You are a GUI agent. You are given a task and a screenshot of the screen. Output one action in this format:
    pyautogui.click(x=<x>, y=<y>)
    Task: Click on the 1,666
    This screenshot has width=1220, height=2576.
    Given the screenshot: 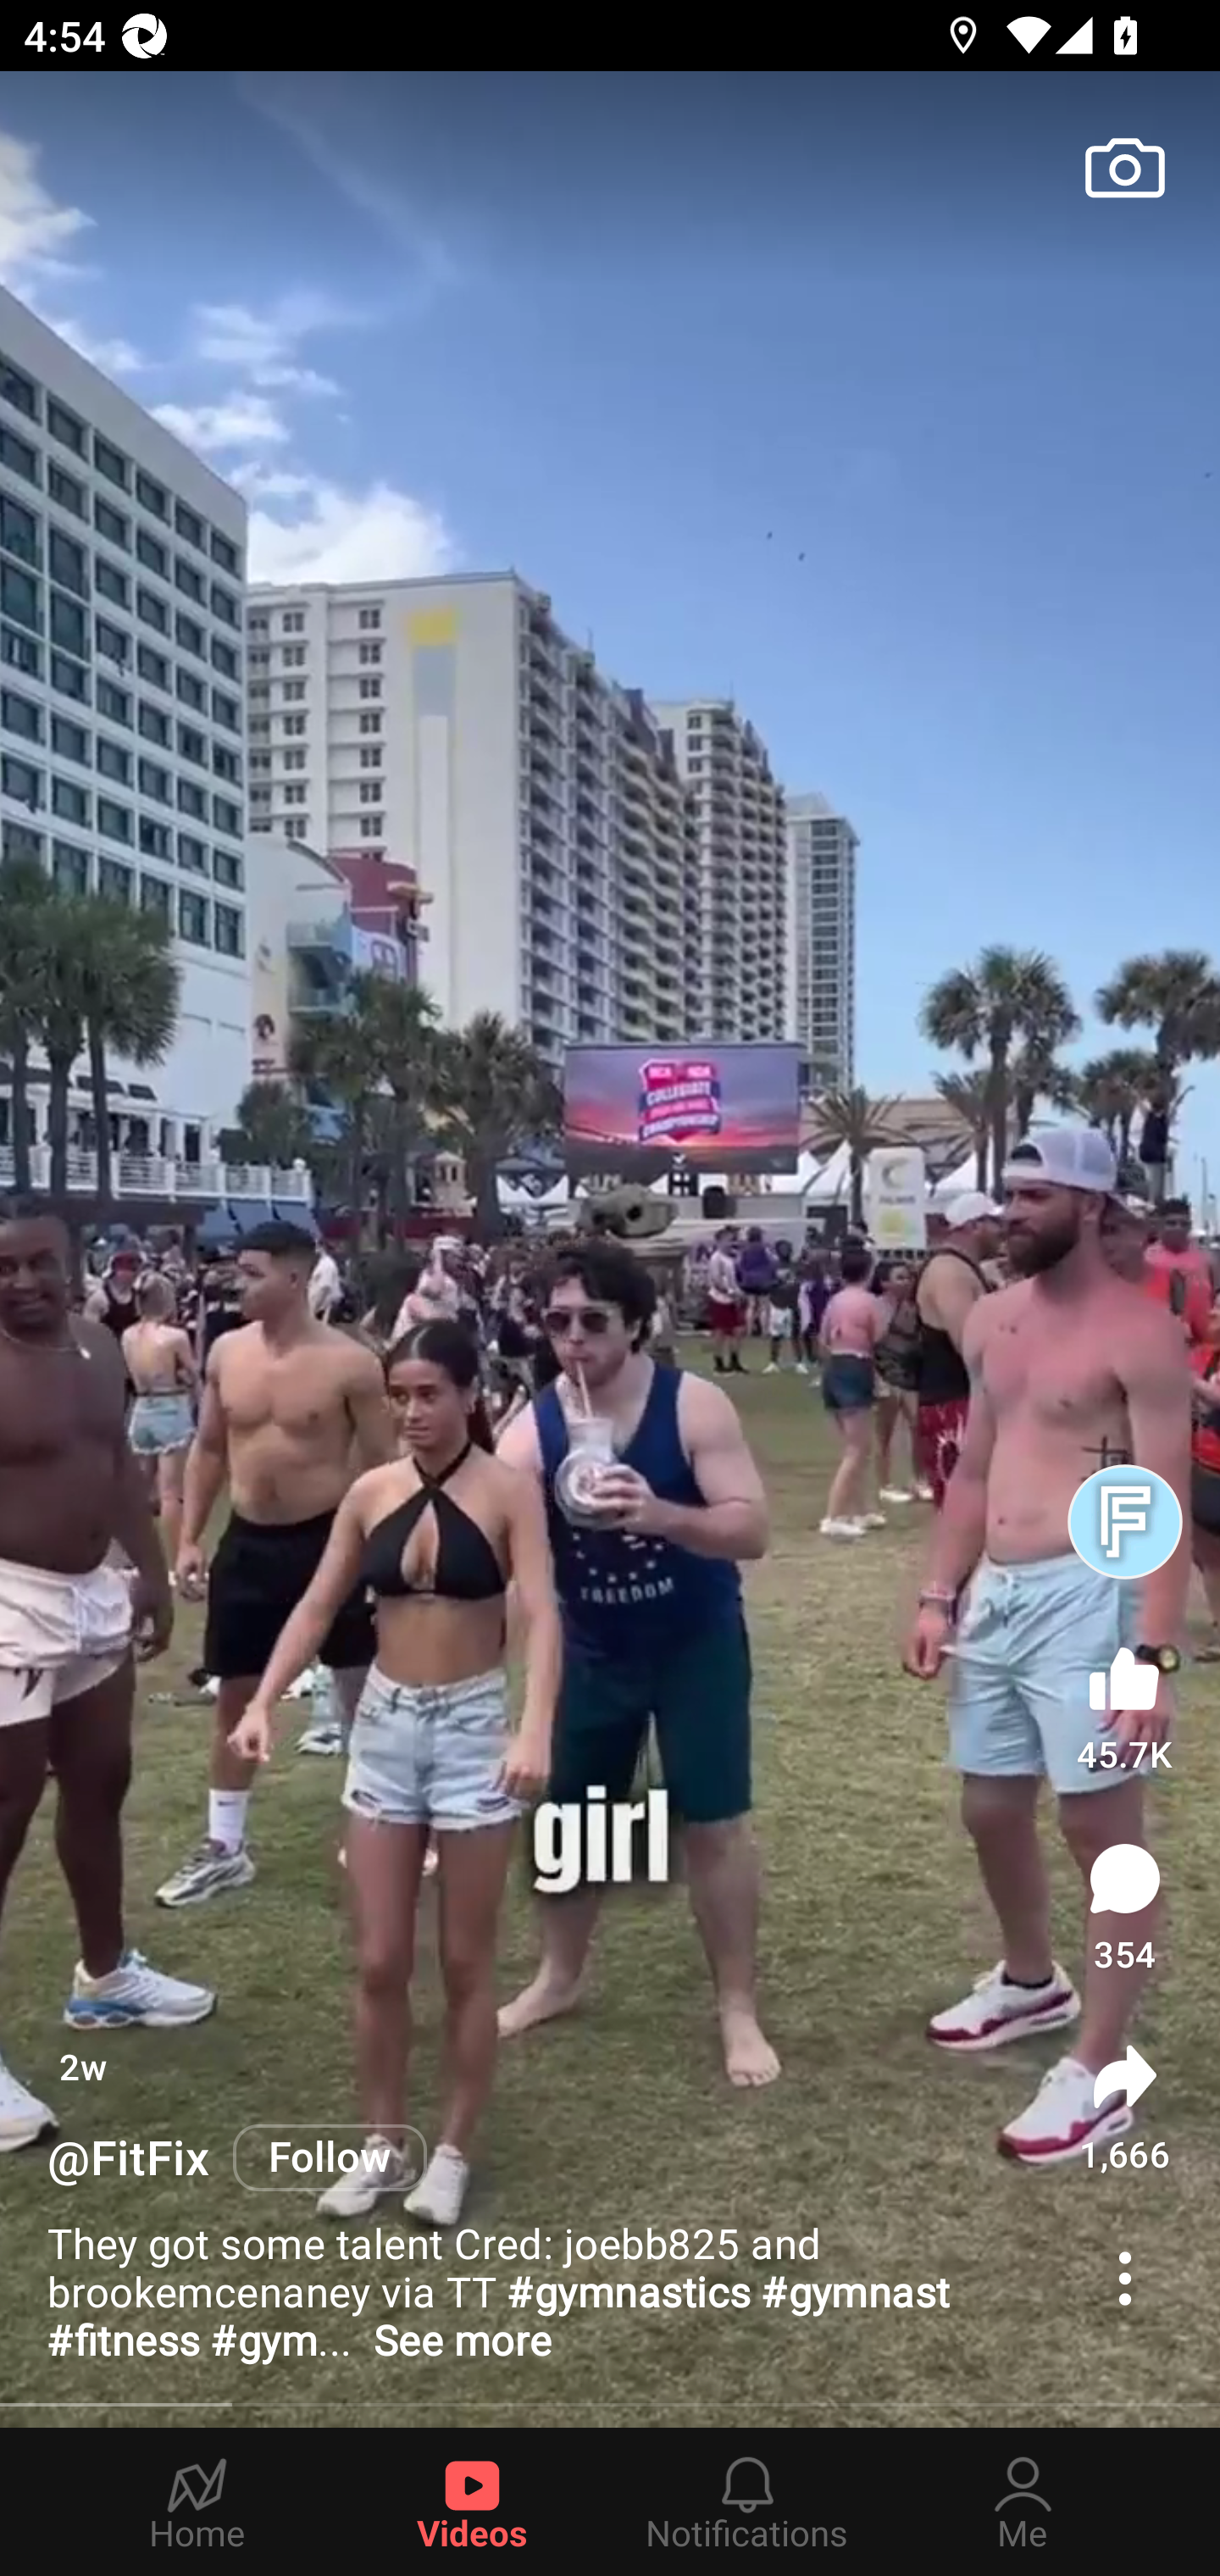 What is the action you would take?
    pyautogui.click(x=1125, y=2107)
    